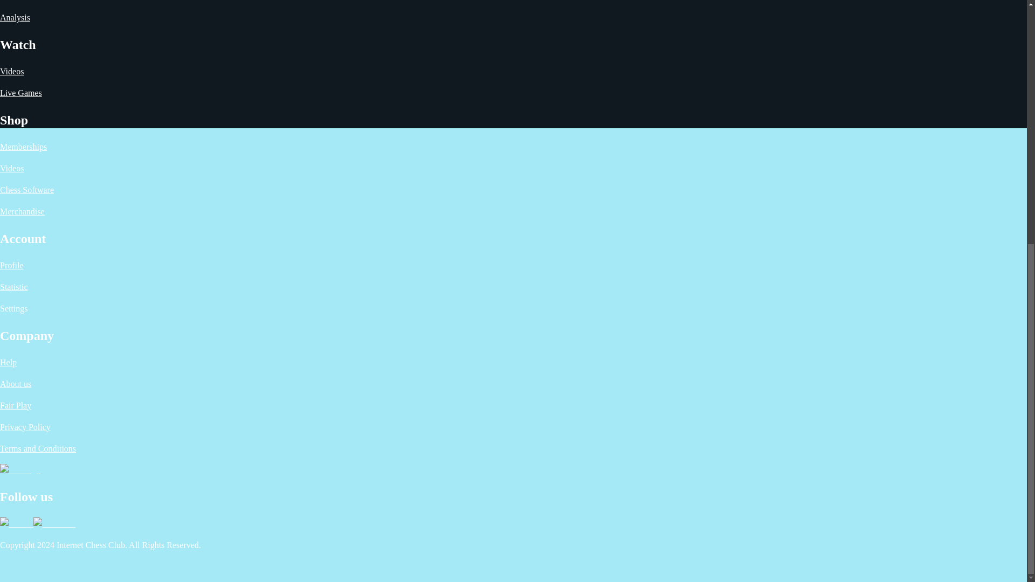 The image size is (1035, 582). I want to click on Memberships, so click(23, 147).